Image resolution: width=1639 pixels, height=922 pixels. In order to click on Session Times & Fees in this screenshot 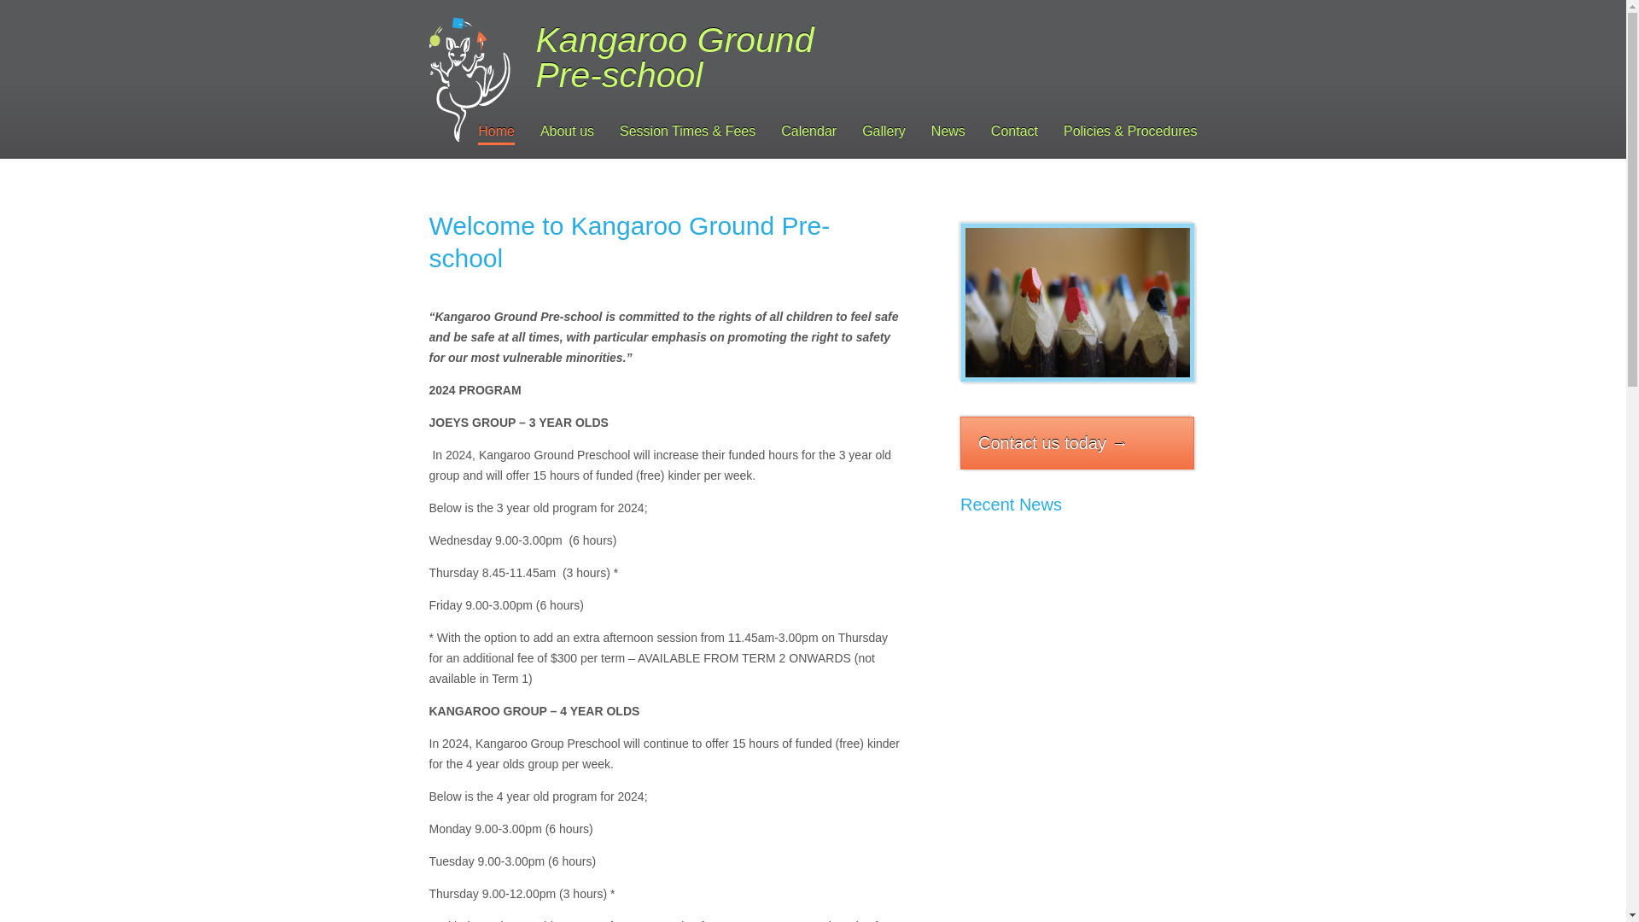, I will do `click(688, 133)`.